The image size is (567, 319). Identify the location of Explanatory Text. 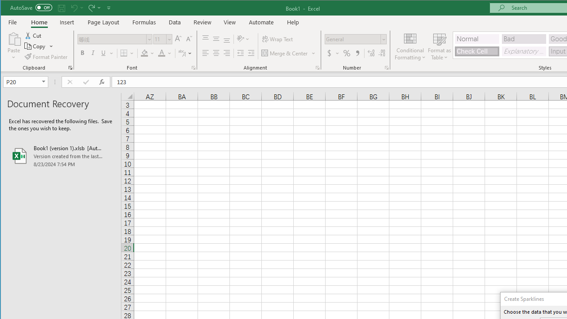
(524, 51).